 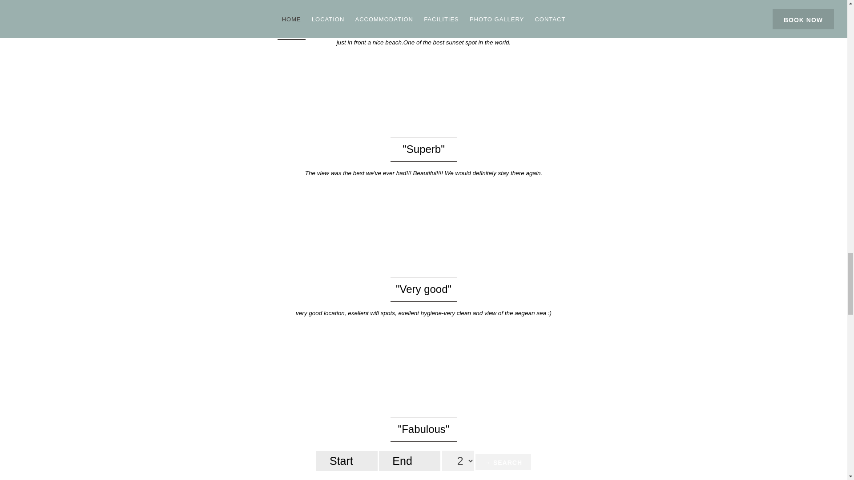 I want to click on "Fabulous", so click(x=423, y=428).